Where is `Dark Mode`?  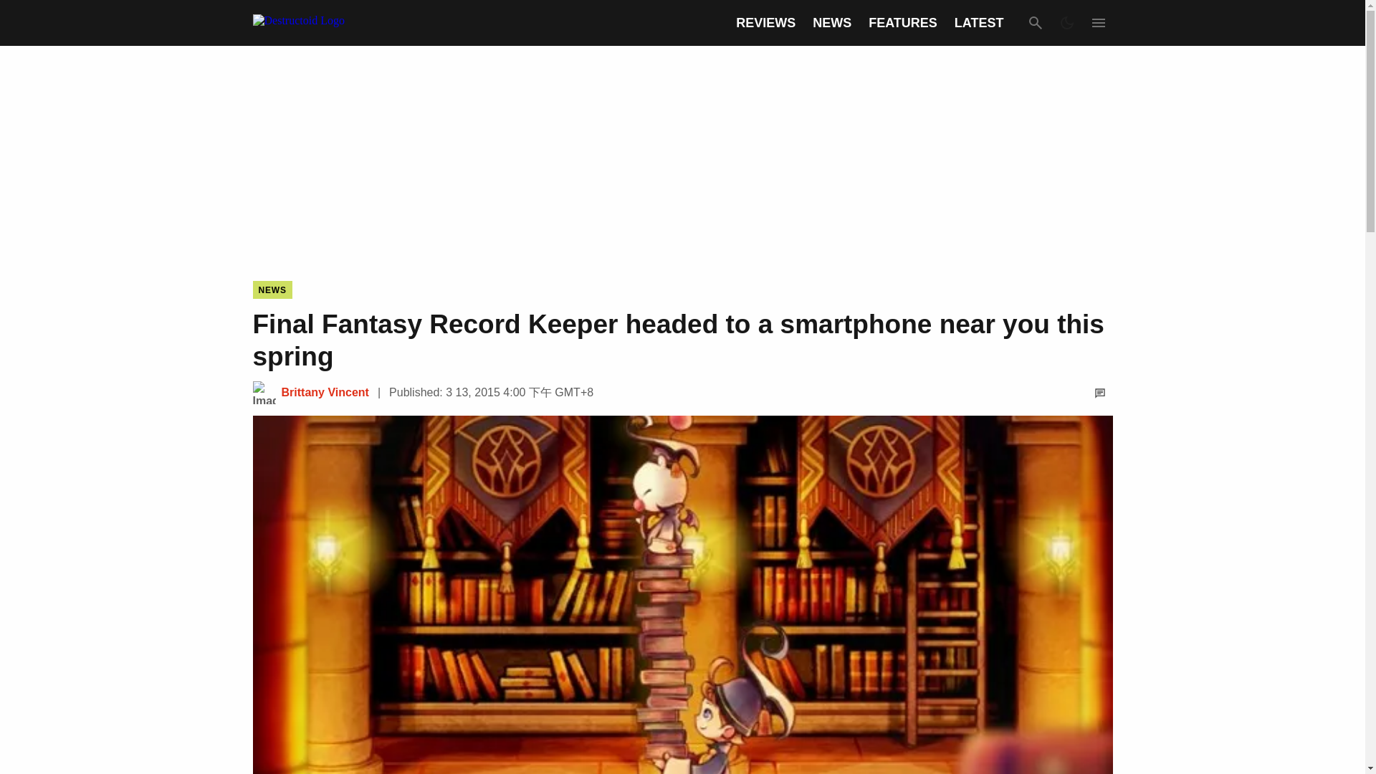
Dark Mode is located at coordinates (1066, 22).